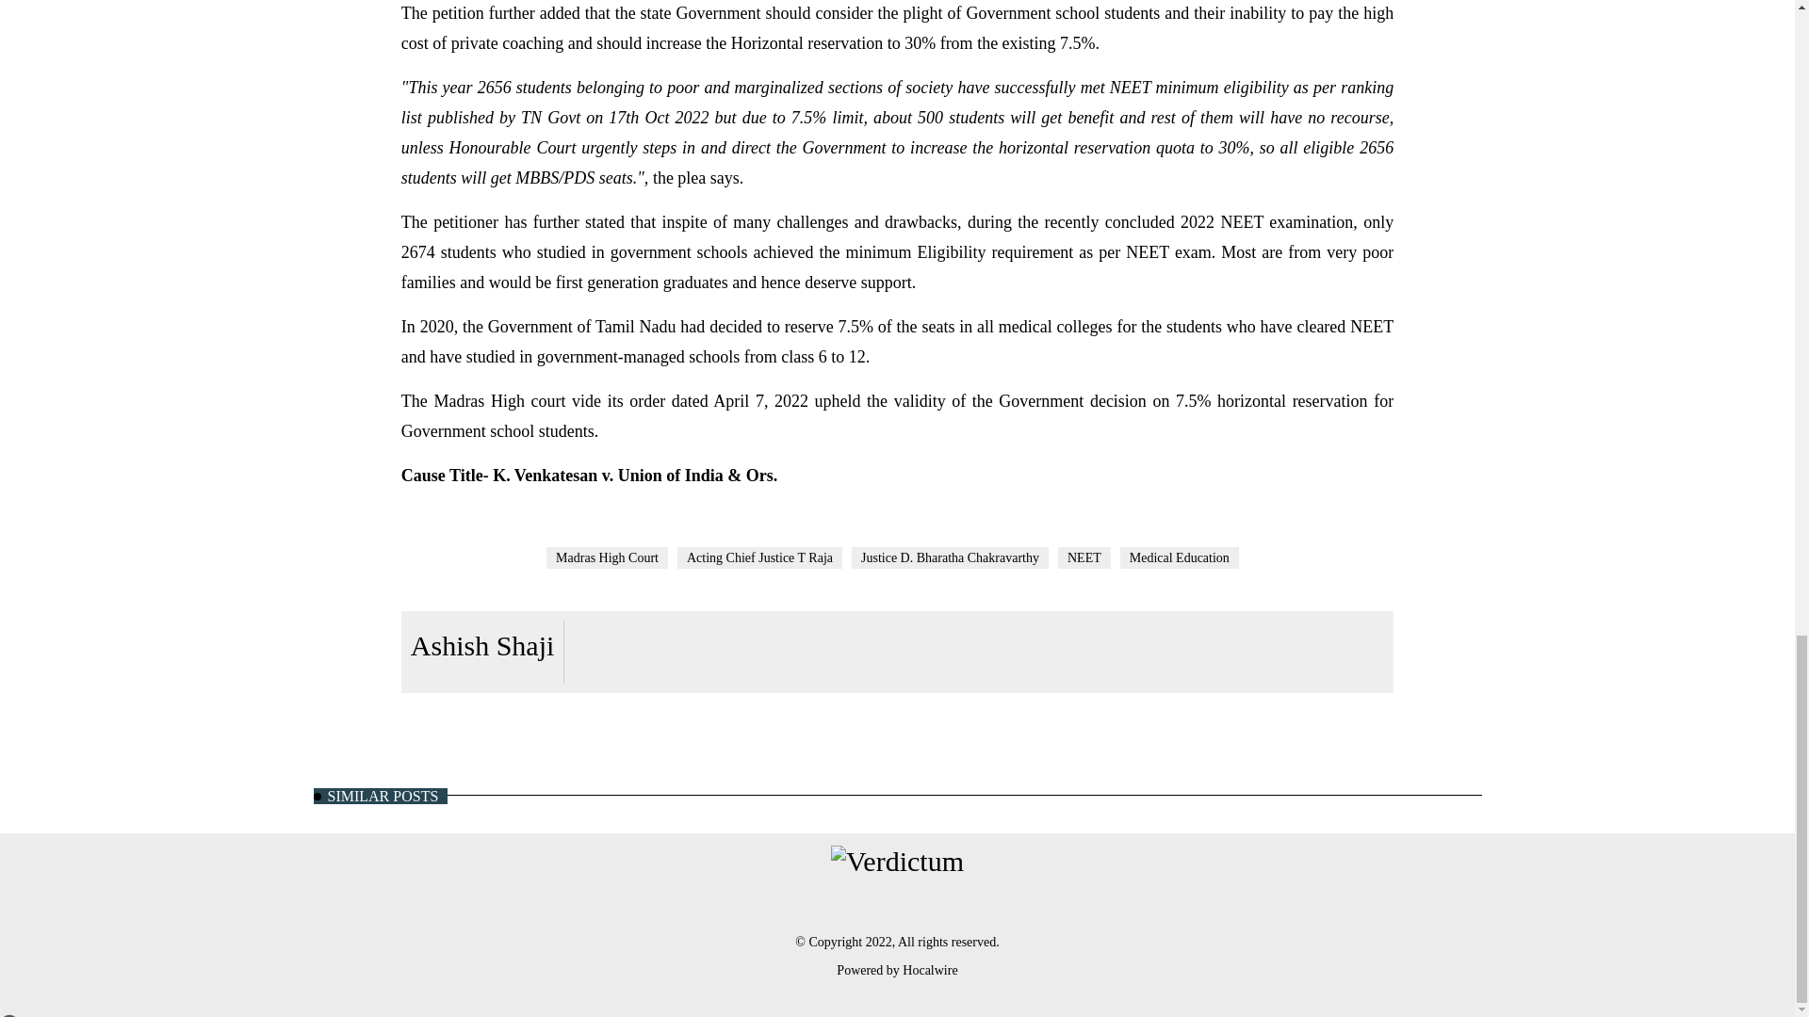 This screenshot has width=1809, height=1017. I want to click on Verdictum, so click(897, 861).